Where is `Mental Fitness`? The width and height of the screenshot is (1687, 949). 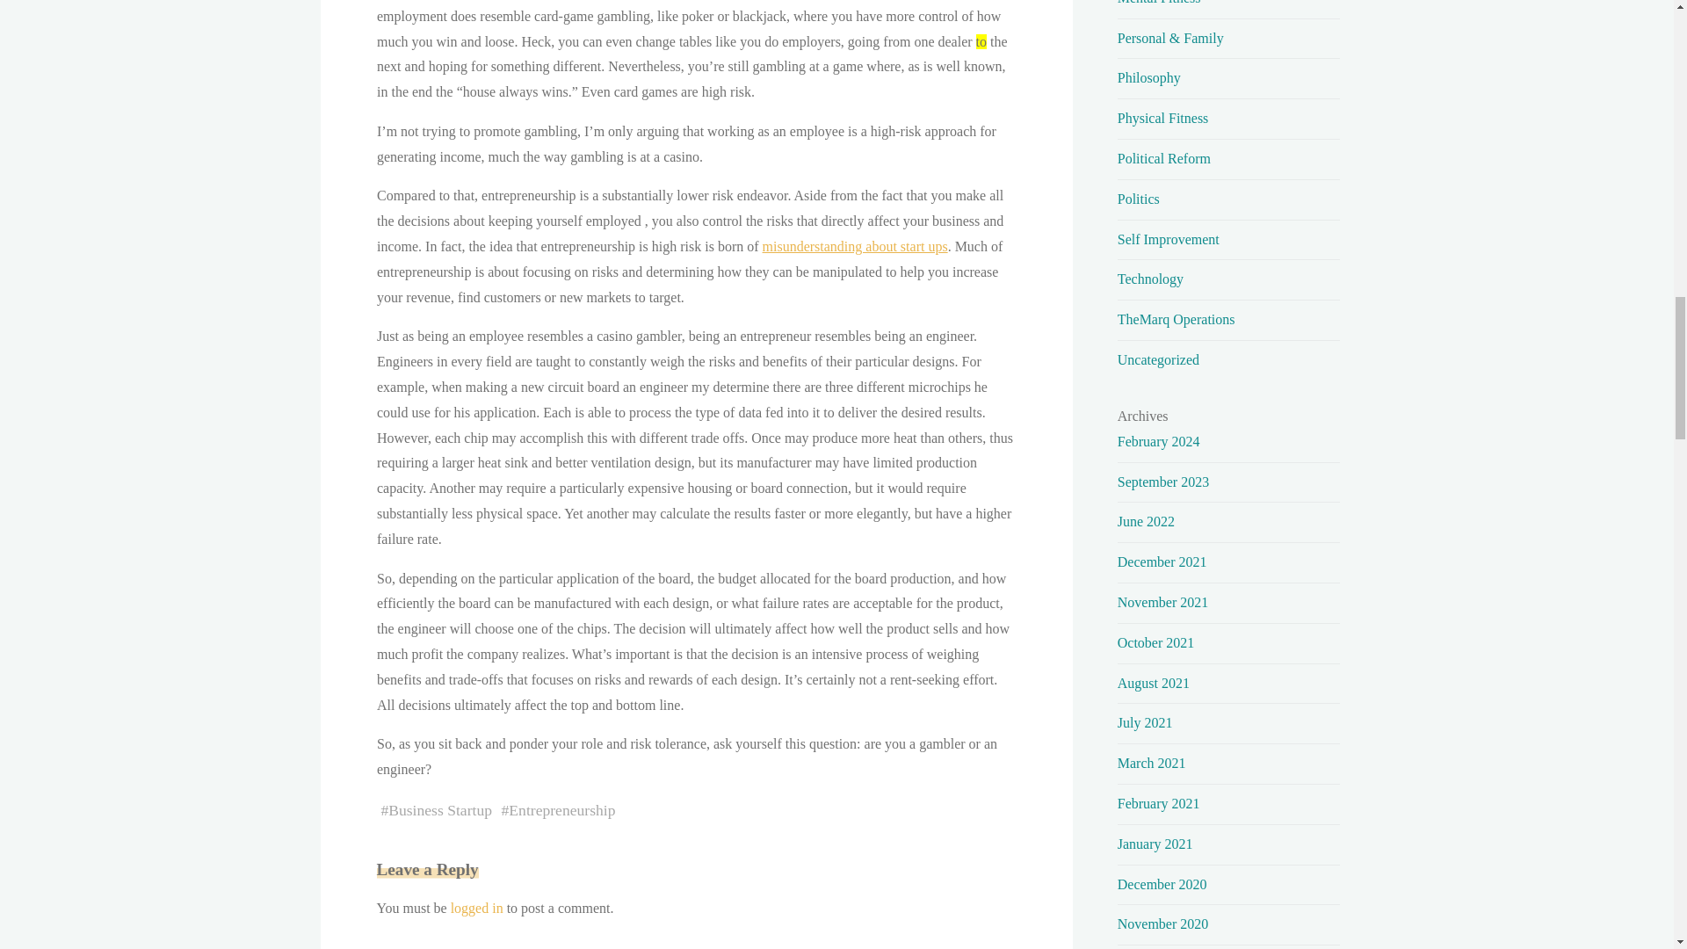
Mental Fitness is located at coordinates (1159, 3).